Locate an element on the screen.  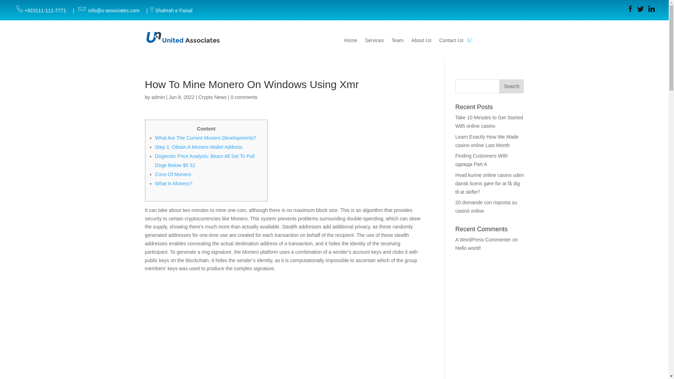
A WordPress Commenter is located at coordinates (483, 240).